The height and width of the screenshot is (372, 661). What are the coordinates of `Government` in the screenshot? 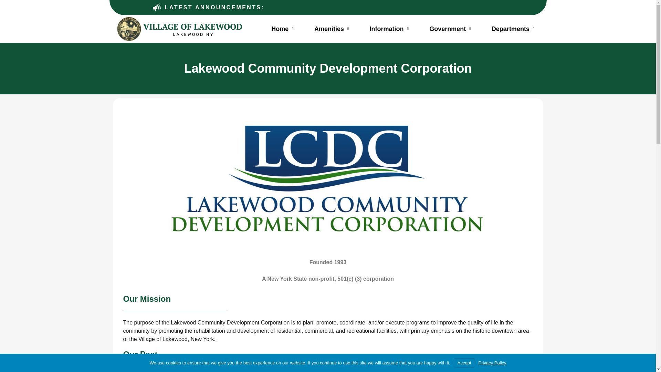 It's located at (450, 29).